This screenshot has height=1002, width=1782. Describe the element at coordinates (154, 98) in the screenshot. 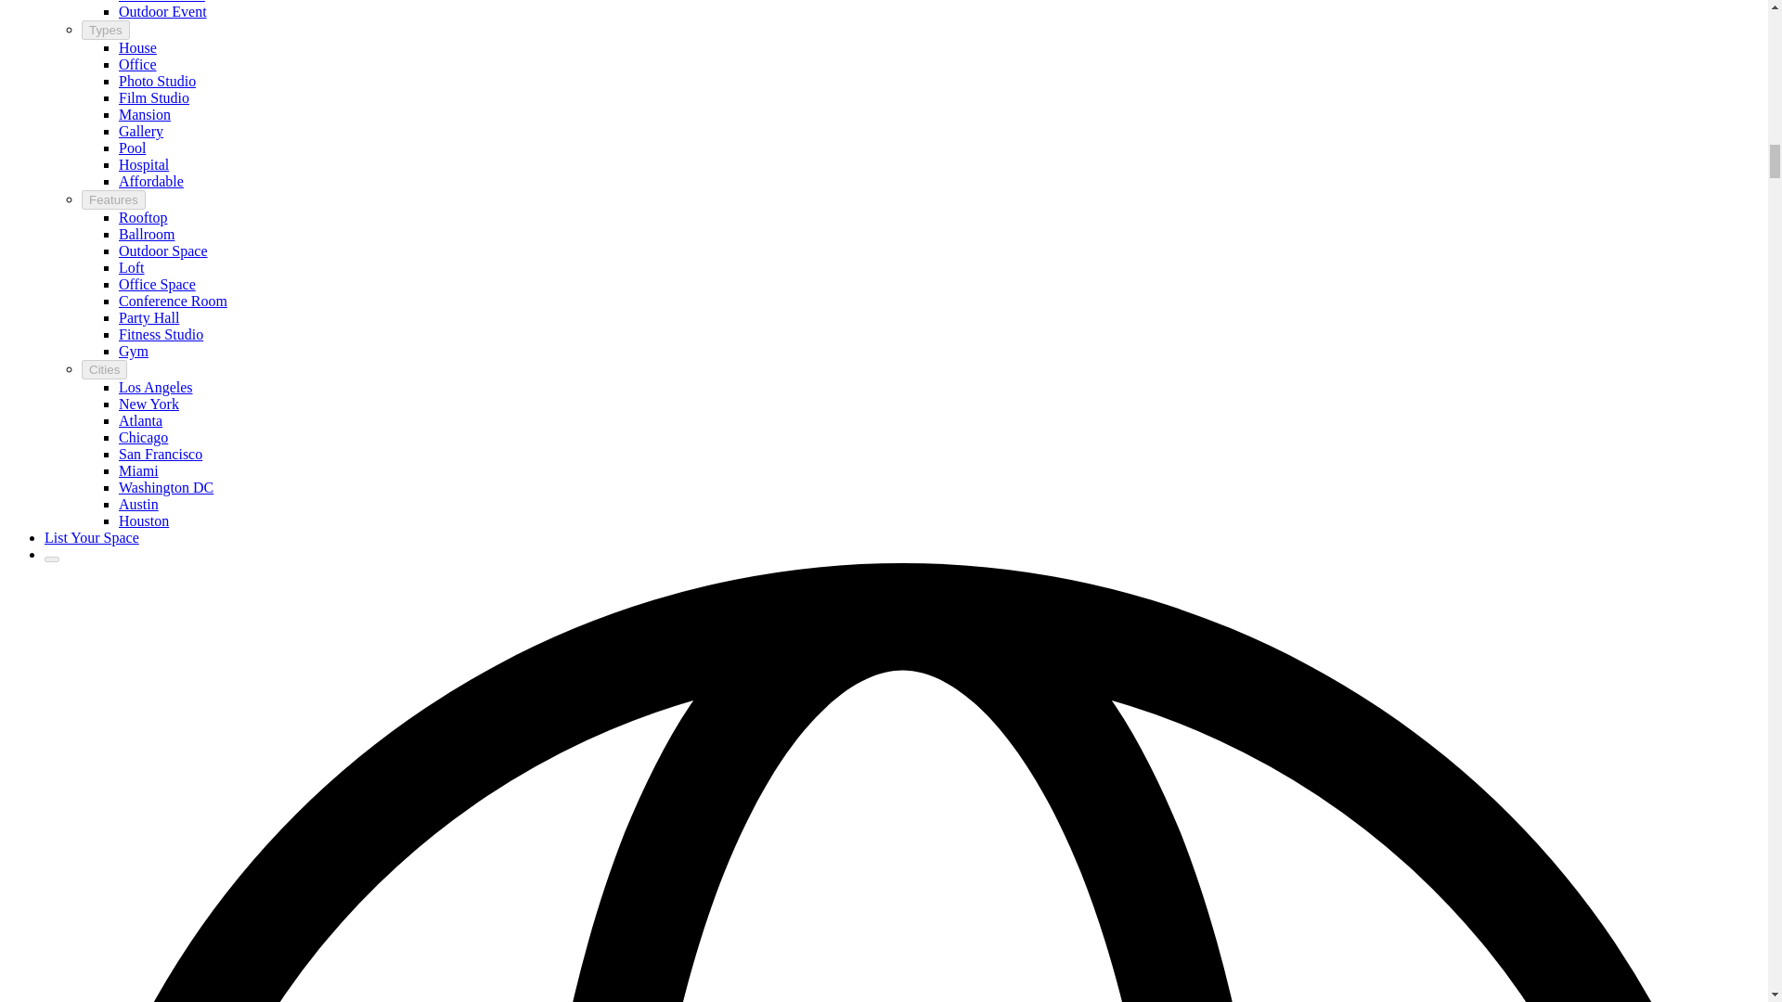

I see `Film Studio` at that location.